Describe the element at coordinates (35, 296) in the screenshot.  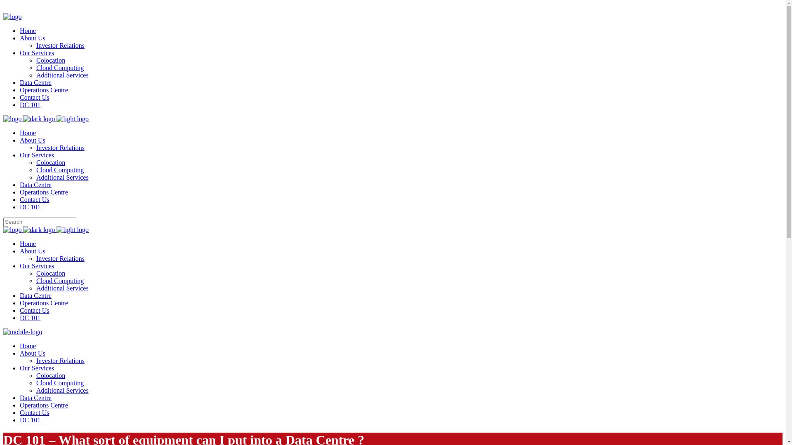
I see `Data Centre` at that location.